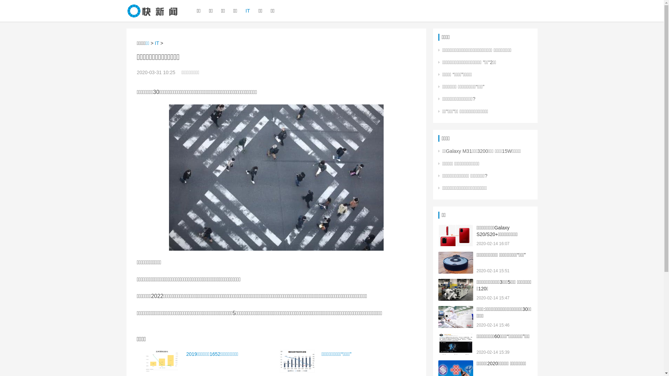 This screenshot has width=669, height=376. Describe the element at coordinates (157, 43) in the screenshot. I see `IT` at that location.